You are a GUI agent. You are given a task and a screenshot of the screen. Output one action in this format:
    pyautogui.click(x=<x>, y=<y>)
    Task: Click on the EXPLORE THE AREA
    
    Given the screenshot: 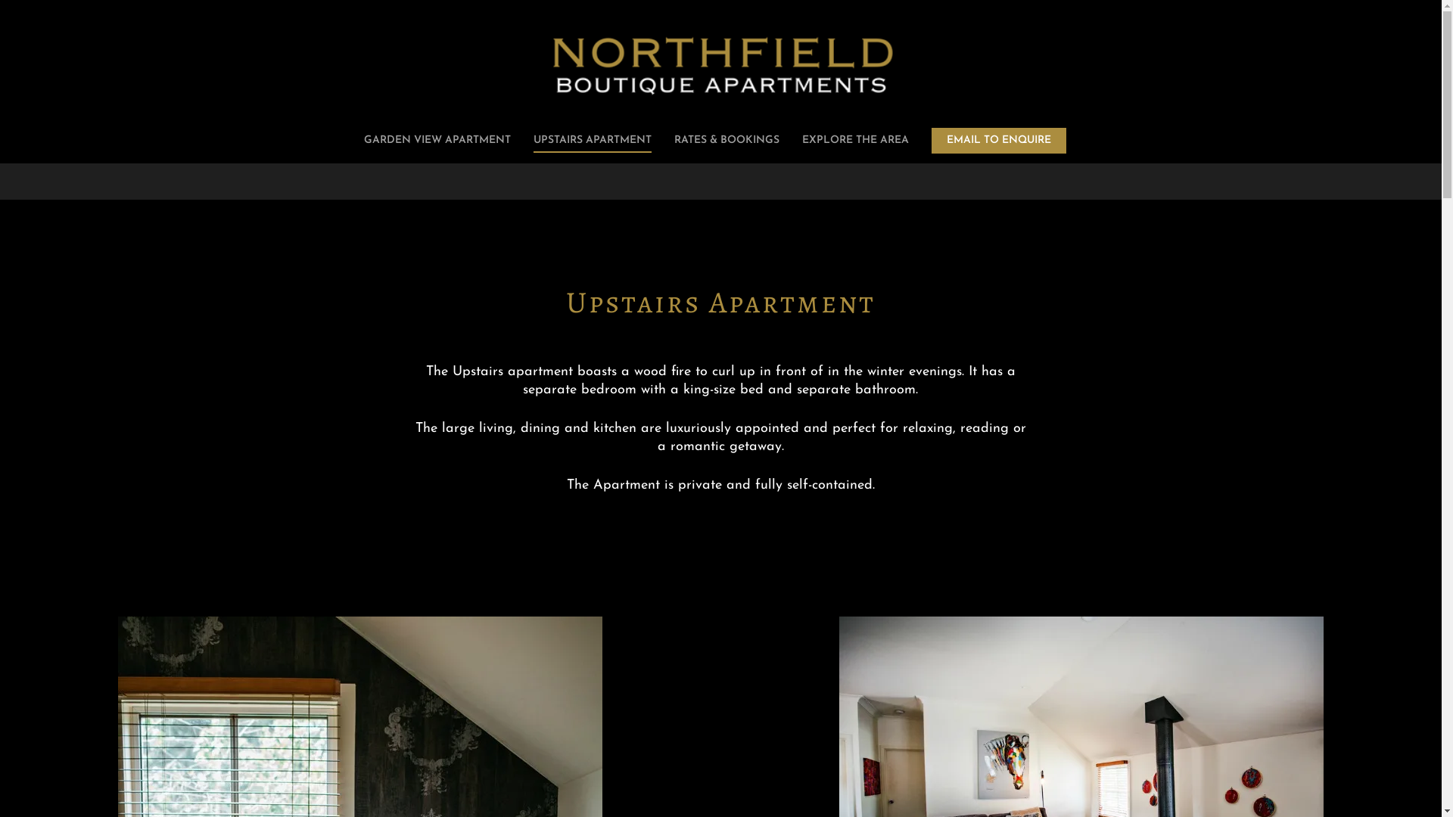 What is the action you would take?
    pyautogui.click(x=855, y=148)
    